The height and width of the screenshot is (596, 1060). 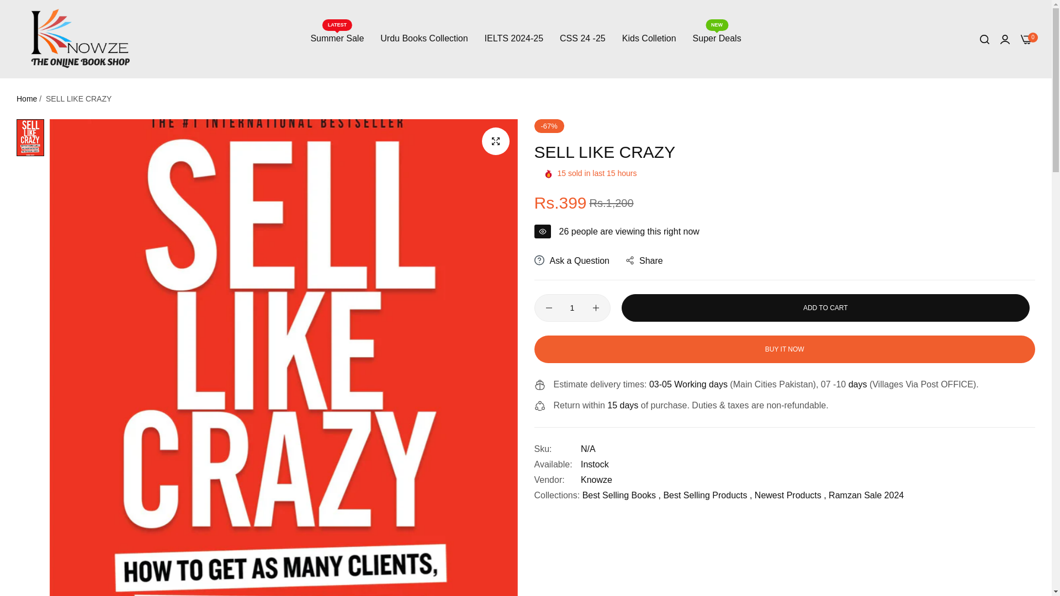 I want to click on Knowze - The Online Book Shop, so click(x=81, y=39).